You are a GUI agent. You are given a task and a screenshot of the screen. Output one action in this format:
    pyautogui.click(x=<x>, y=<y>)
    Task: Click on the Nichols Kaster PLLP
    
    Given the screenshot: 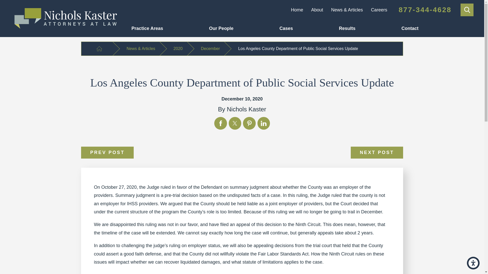 What is the action you would take?
    pyautogui.click(x=66, y=18)
    